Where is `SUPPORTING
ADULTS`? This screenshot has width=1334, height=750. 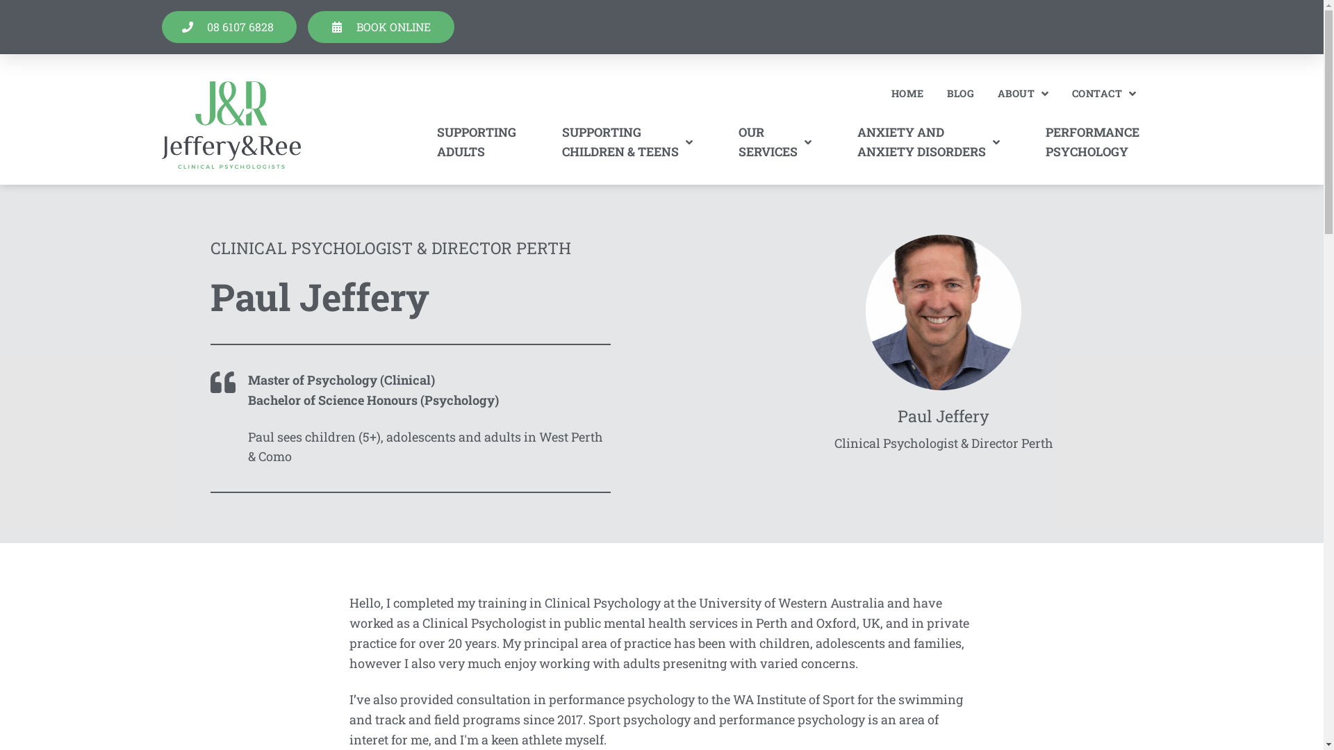
SUPPORTING
ADULTS is located at coordinates (477, 142).